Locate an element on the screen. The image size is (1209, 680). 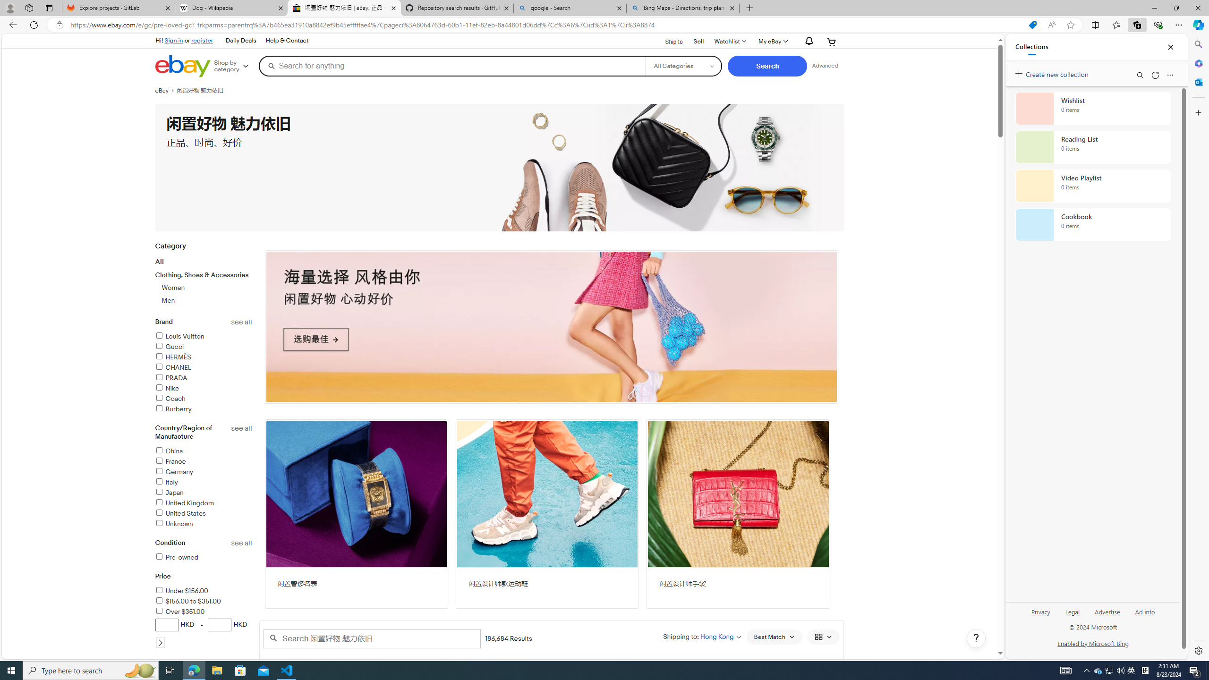
Italy is located at coordinates (204, 483).